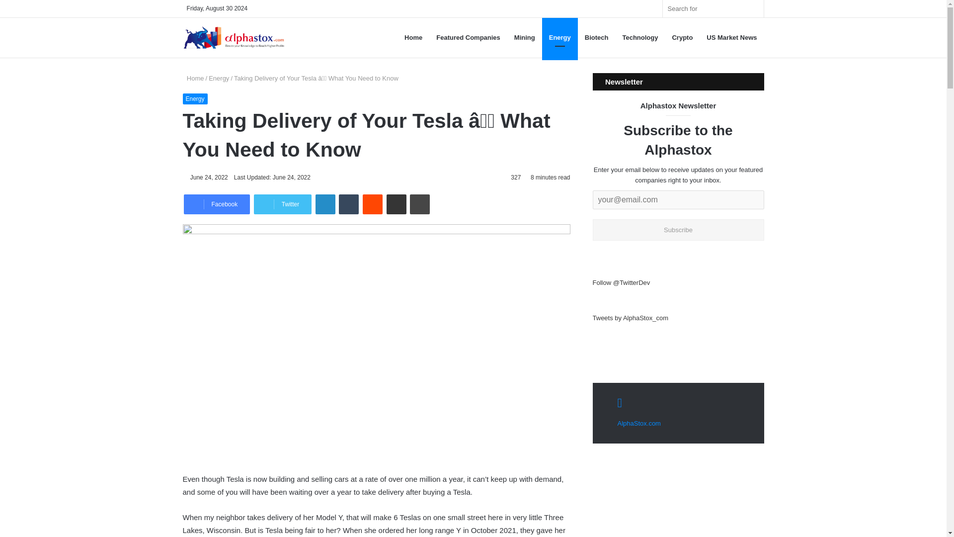 This screenshot has height=537, width=954. I want to click on Tumblr, so click(348, 204).